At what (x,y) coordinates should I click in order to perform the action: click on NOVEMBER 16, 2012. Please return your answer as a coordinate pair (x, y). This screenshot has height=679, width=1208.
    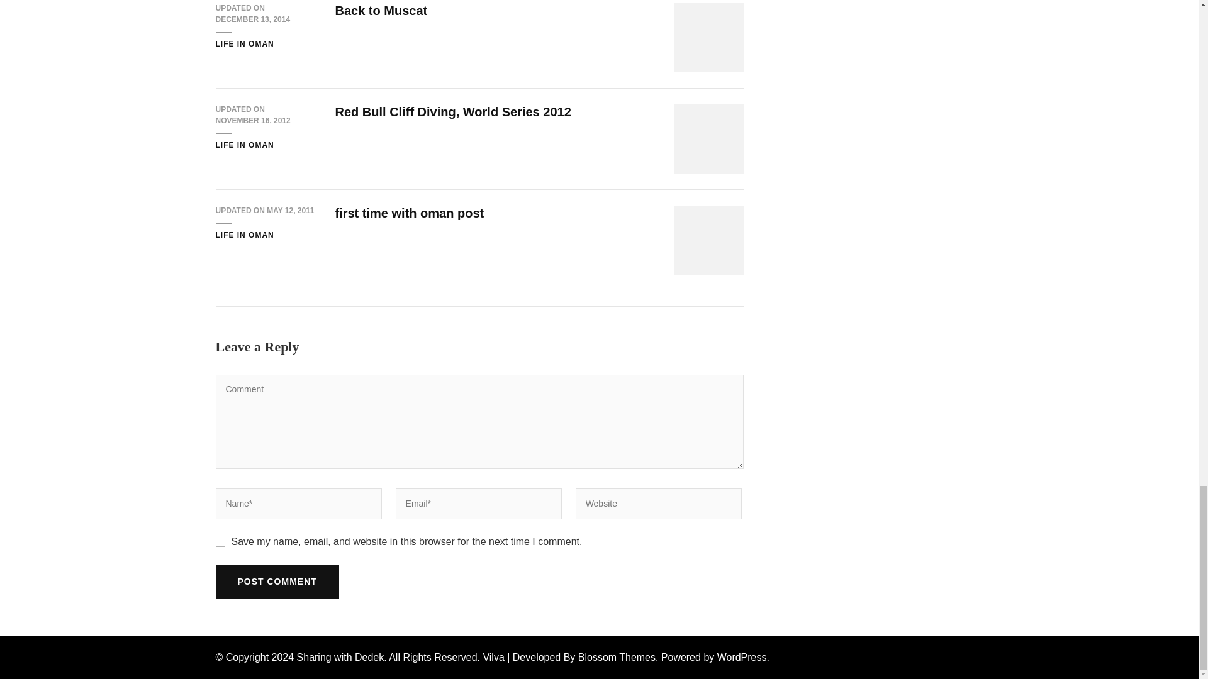
    Looking at the image, I should click on (252, 121).